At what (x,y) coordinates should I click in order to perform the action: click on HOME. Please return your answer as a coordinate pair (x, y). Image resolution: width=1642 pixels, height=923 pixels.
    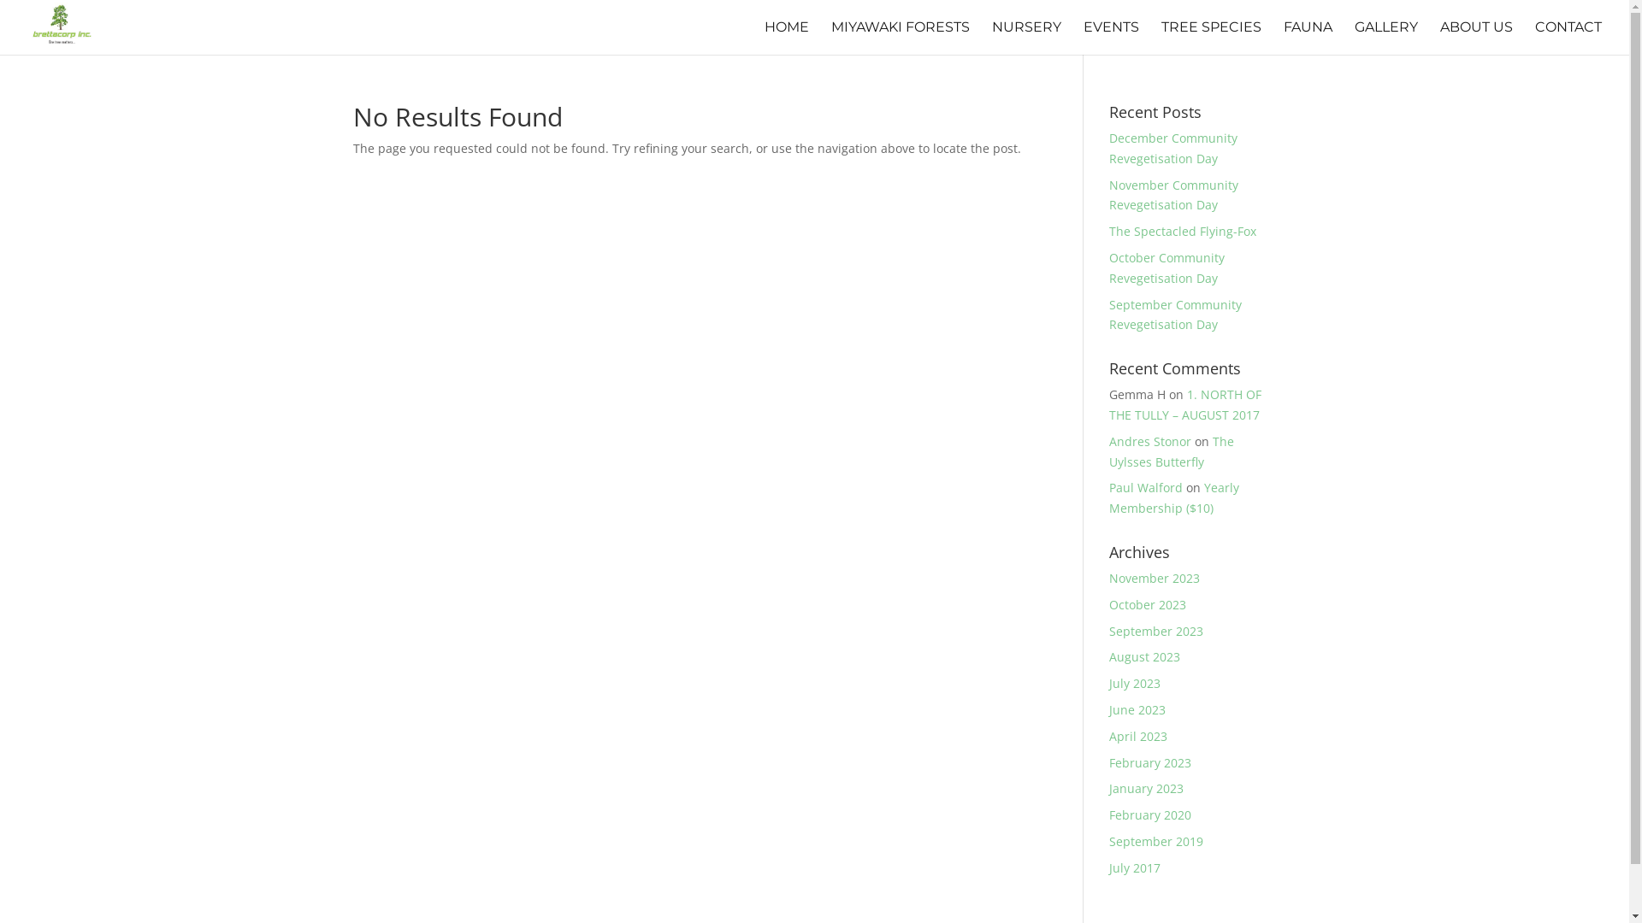
    Looking at the image, I should click on (787, 38).